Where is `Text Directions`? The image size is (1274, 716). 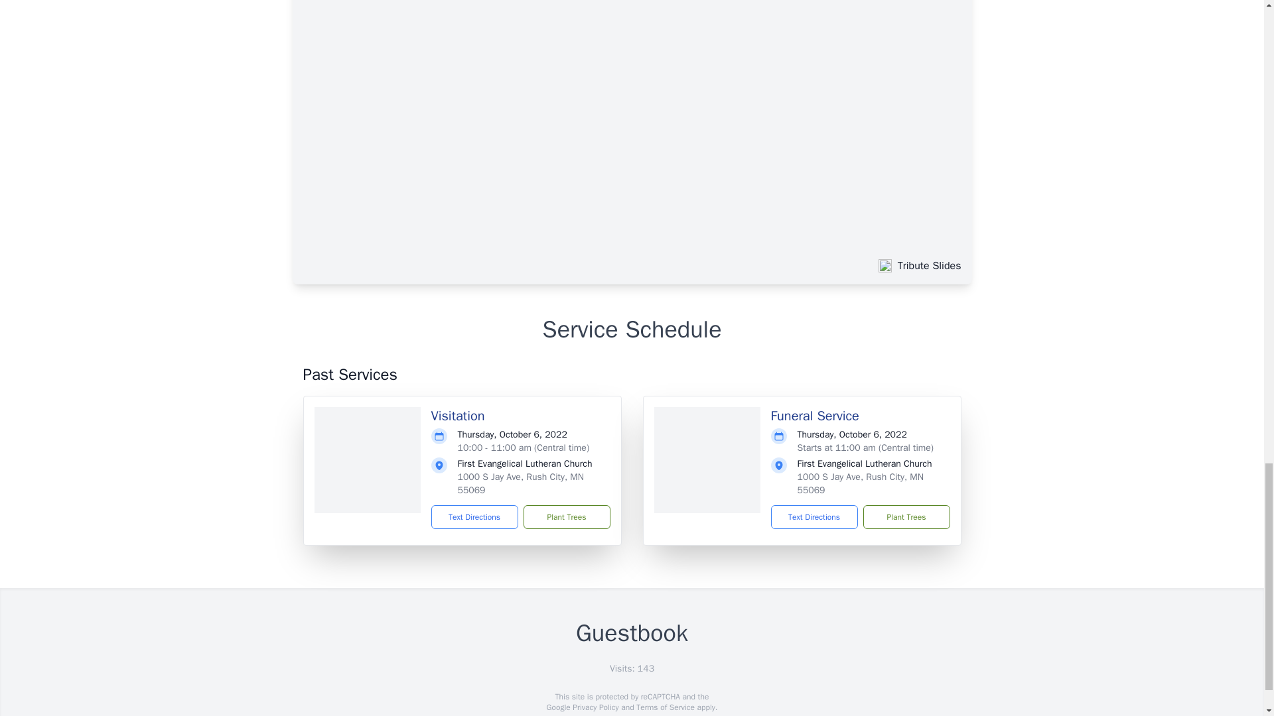 Text Directions is located at coordinates (814, 517).